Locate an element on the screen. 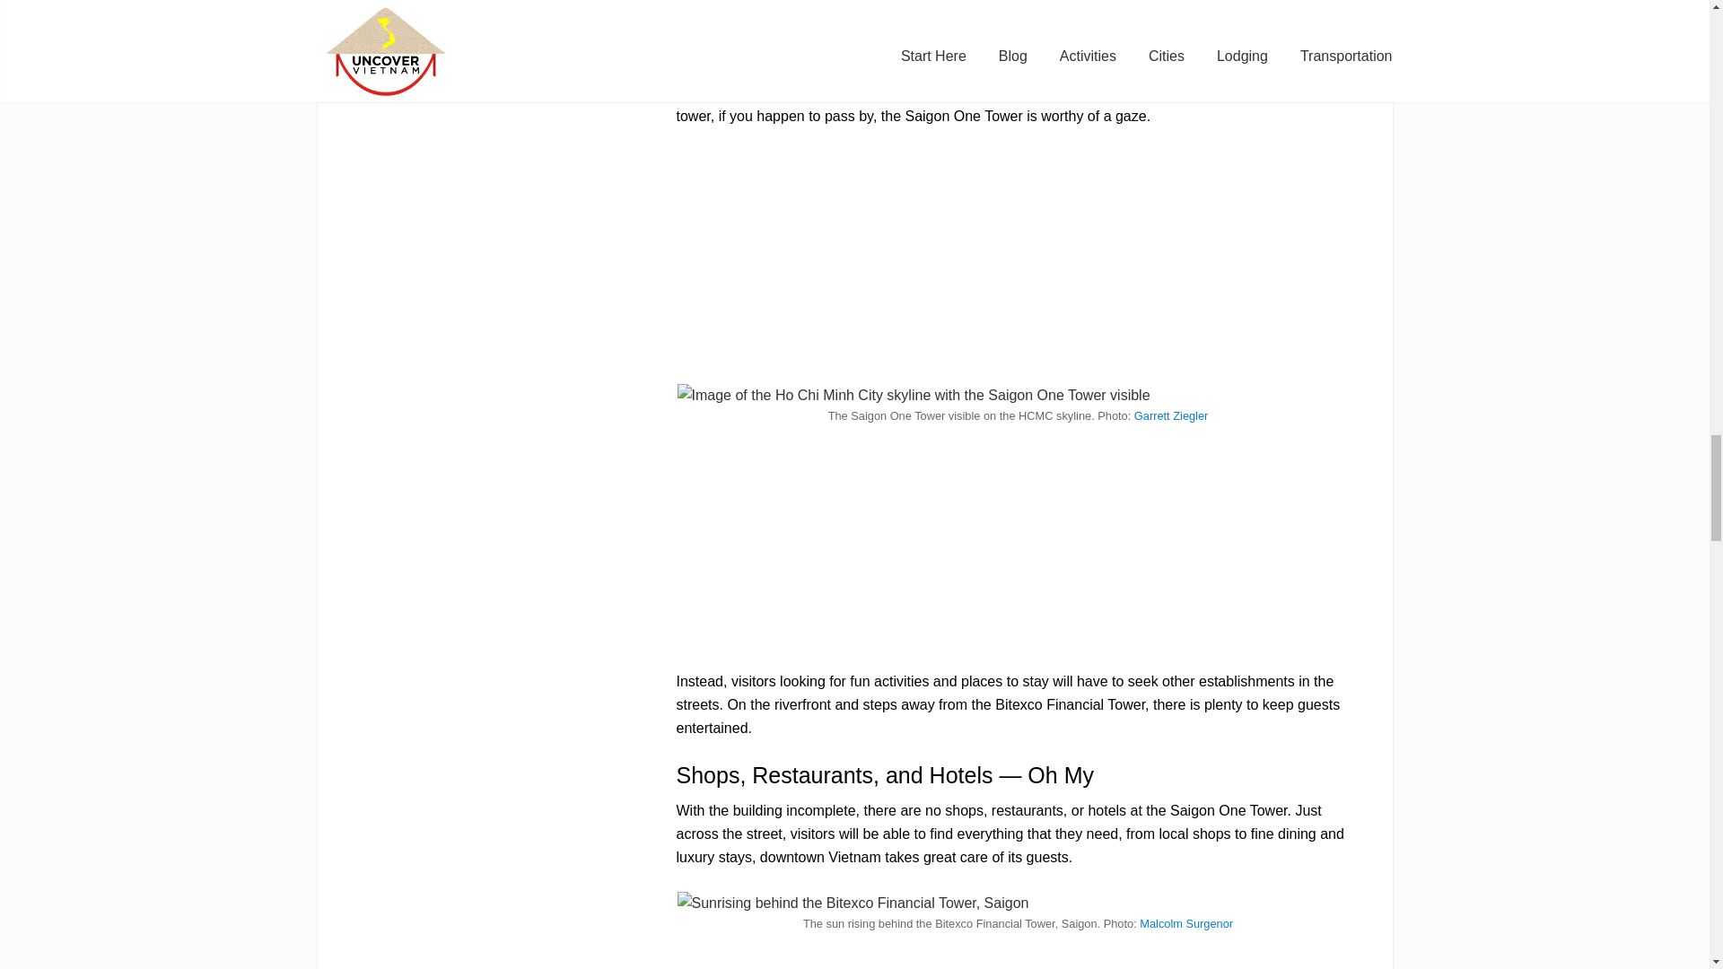 Image resolution: width=1723 pixels, height=969 pixels. Malcolm Surgenor is located at coordinates (1186, 922).